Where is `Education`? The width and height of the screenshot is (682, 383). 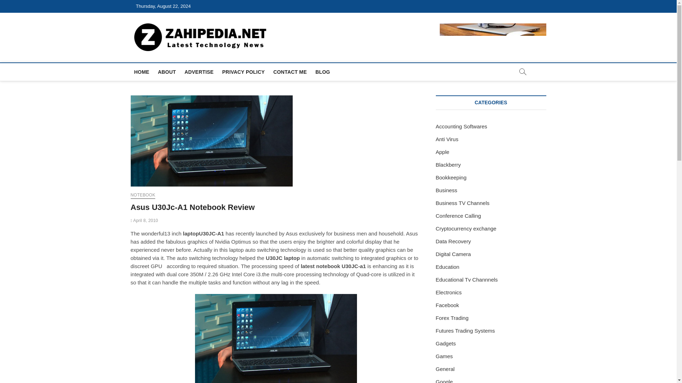 Education is located at coordinates (447, 267).